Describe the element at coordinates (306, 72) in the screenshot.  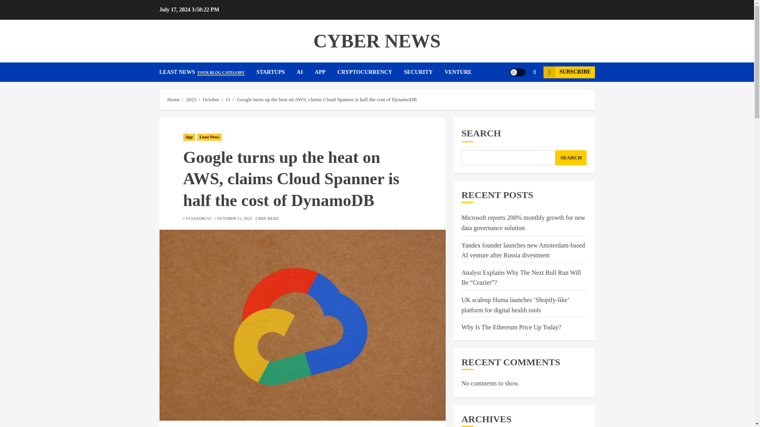
I see `AI` at that location.